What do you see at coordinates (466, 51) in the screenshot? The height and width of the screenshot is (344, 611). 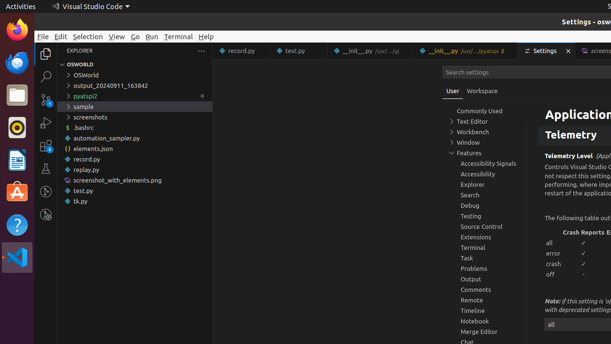 I see `__init__.py` at bounding box center [466, 51].